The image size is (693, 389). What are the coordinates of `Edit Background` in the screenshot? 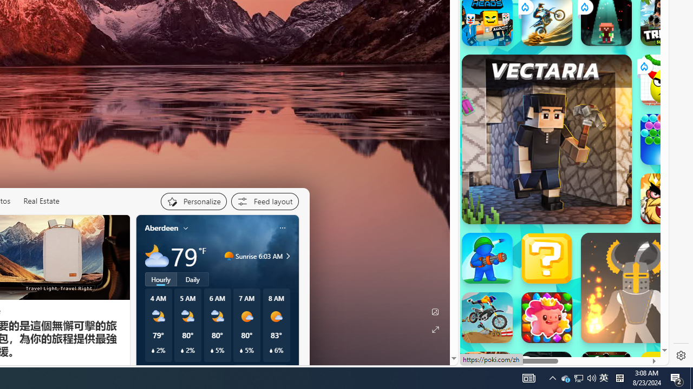 It's located at (435, 312).